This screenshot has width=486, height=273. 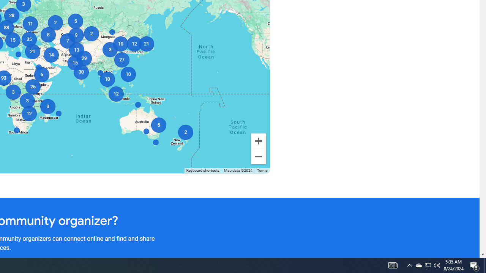 What do you see at coordinates (258, 156) in the screenshot?
I see `Zoom out` at bounding box center [258, 156].